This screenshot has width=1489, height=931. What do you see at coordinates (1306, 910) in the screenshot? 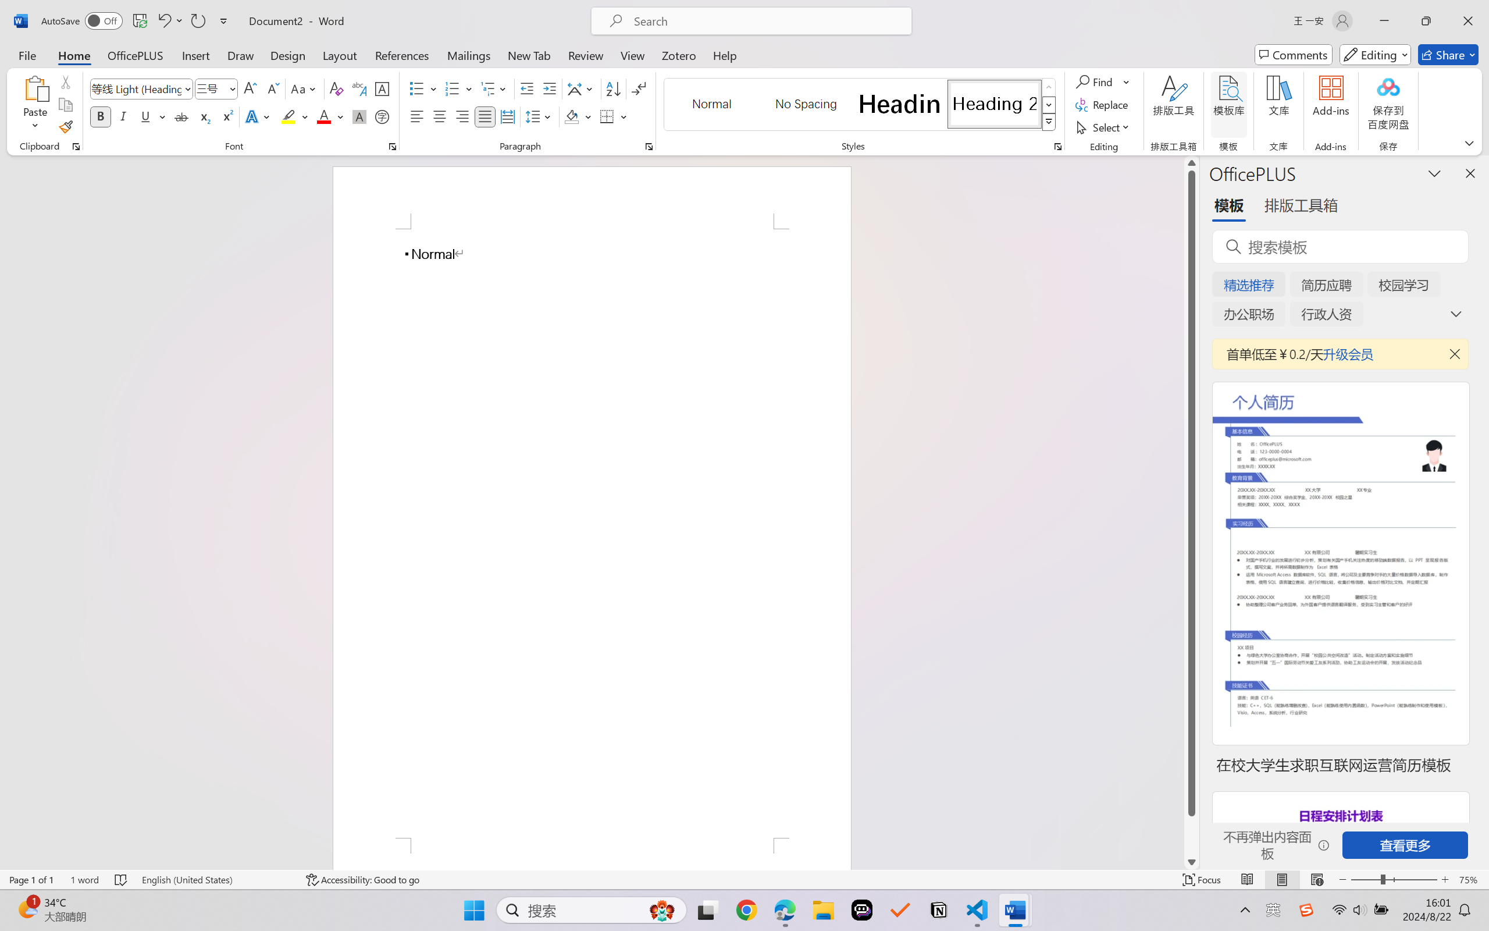
I see `Class: Image` at bounding box center [1306, 910].